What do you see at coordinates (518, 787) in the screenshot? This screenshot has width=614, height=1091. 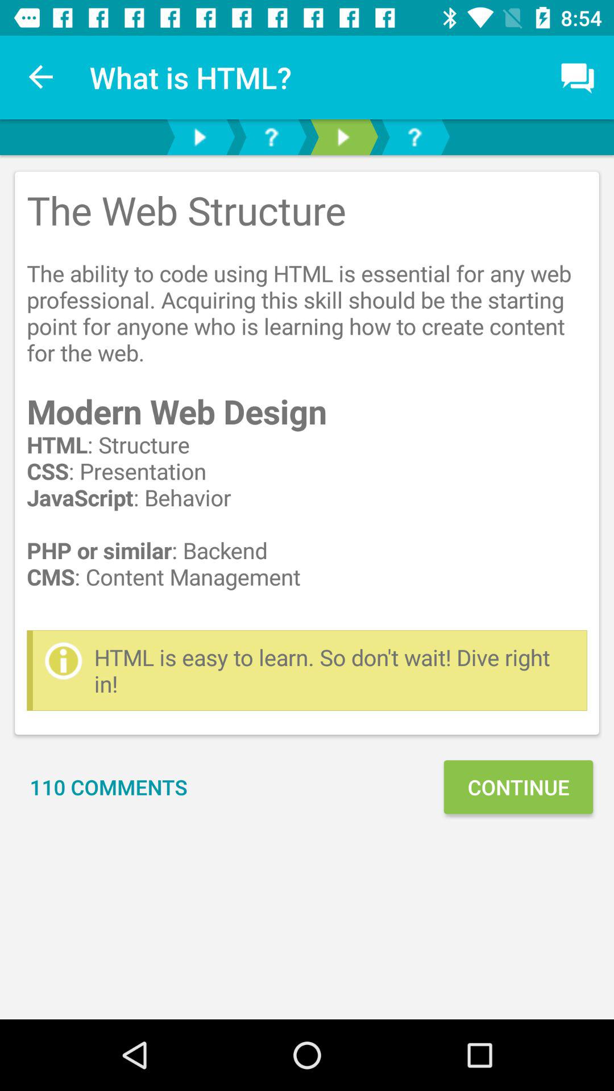 I see `open icon at the bottom right corner` at bounding box center [518, 787].